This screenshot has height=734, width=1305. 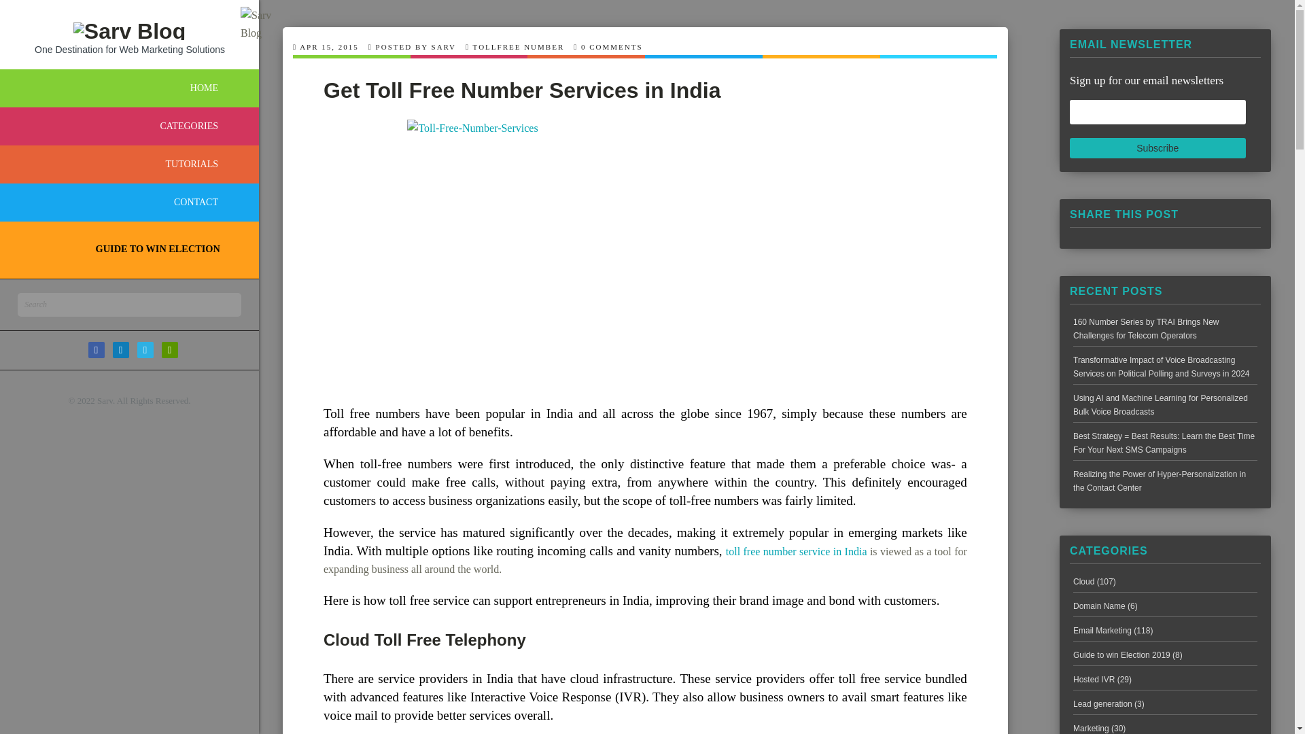 What do you see at coordinates (522, 90) in the screenshot?
I see `Get Toll Free Number Services in India` at bounding box center [522, 90].